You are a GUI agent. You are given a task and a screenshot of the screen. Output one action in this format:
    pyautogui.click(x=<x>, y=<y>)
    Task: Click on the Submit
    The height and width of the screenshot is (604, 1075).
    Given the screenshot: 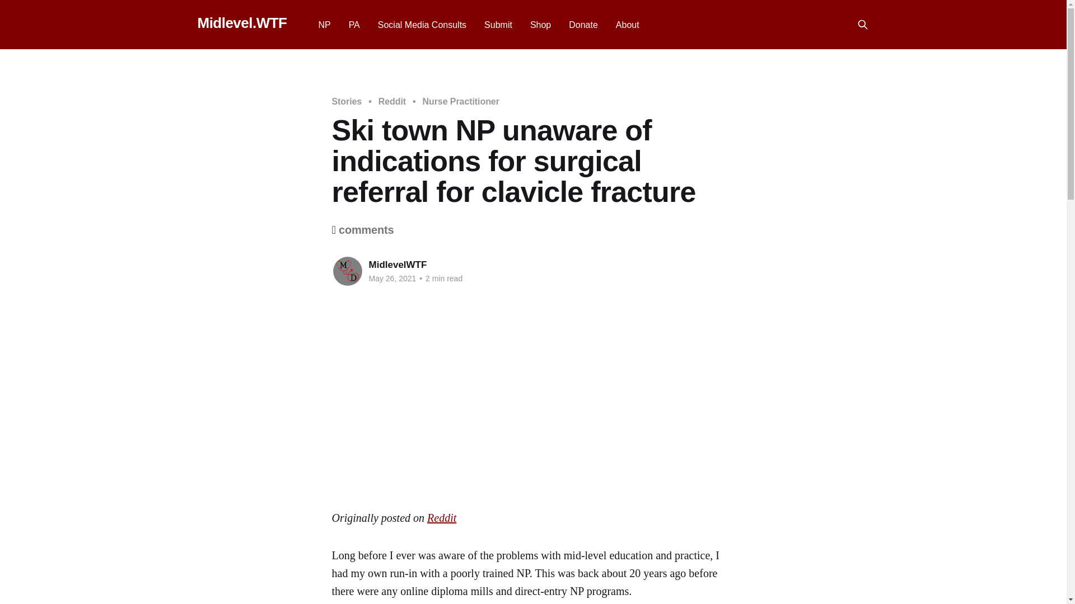 What is the action you would take?
    pyautogui.click(x=498, y=25)
    